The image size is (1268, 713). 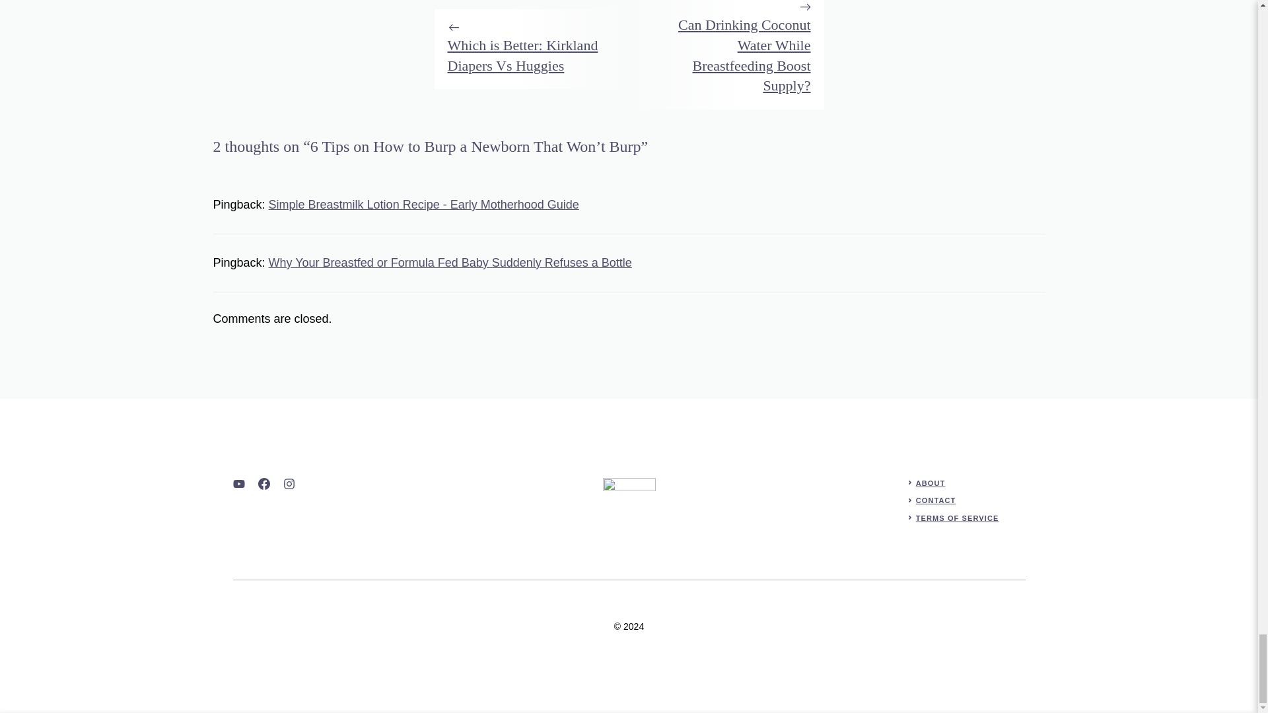 I want to click on logo-EMG-e1681116118384, so click(x=629, y=504).